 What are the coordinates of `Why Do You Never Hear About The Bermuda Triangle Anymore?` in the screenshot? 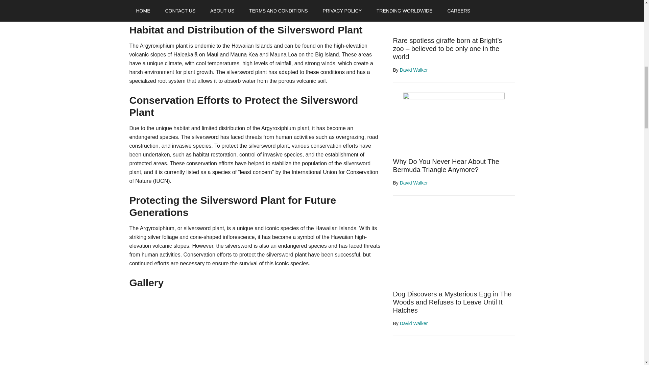 It's located at (446, 166).